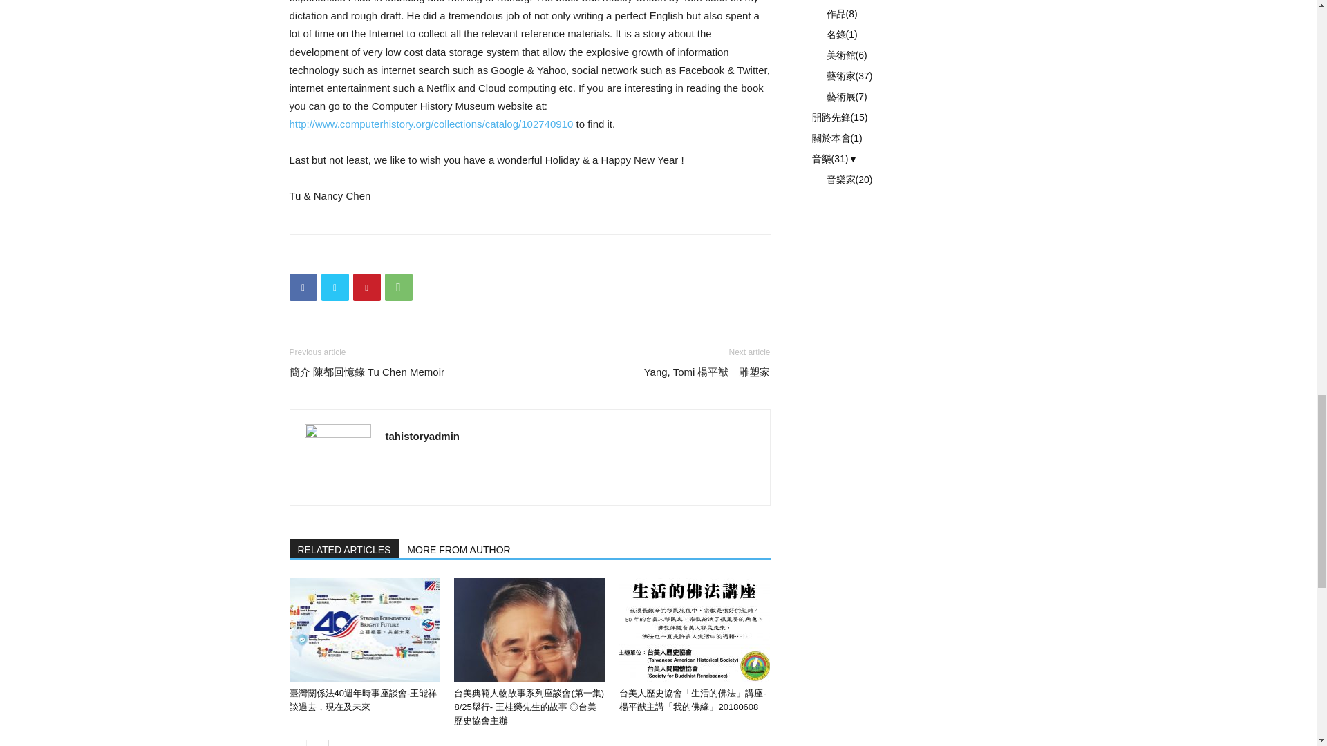 The image size is (1327, 746). What do you see at coordinates (335, 287) in the screenshot?
I see `Twitter` at bounding box center [335, 287].